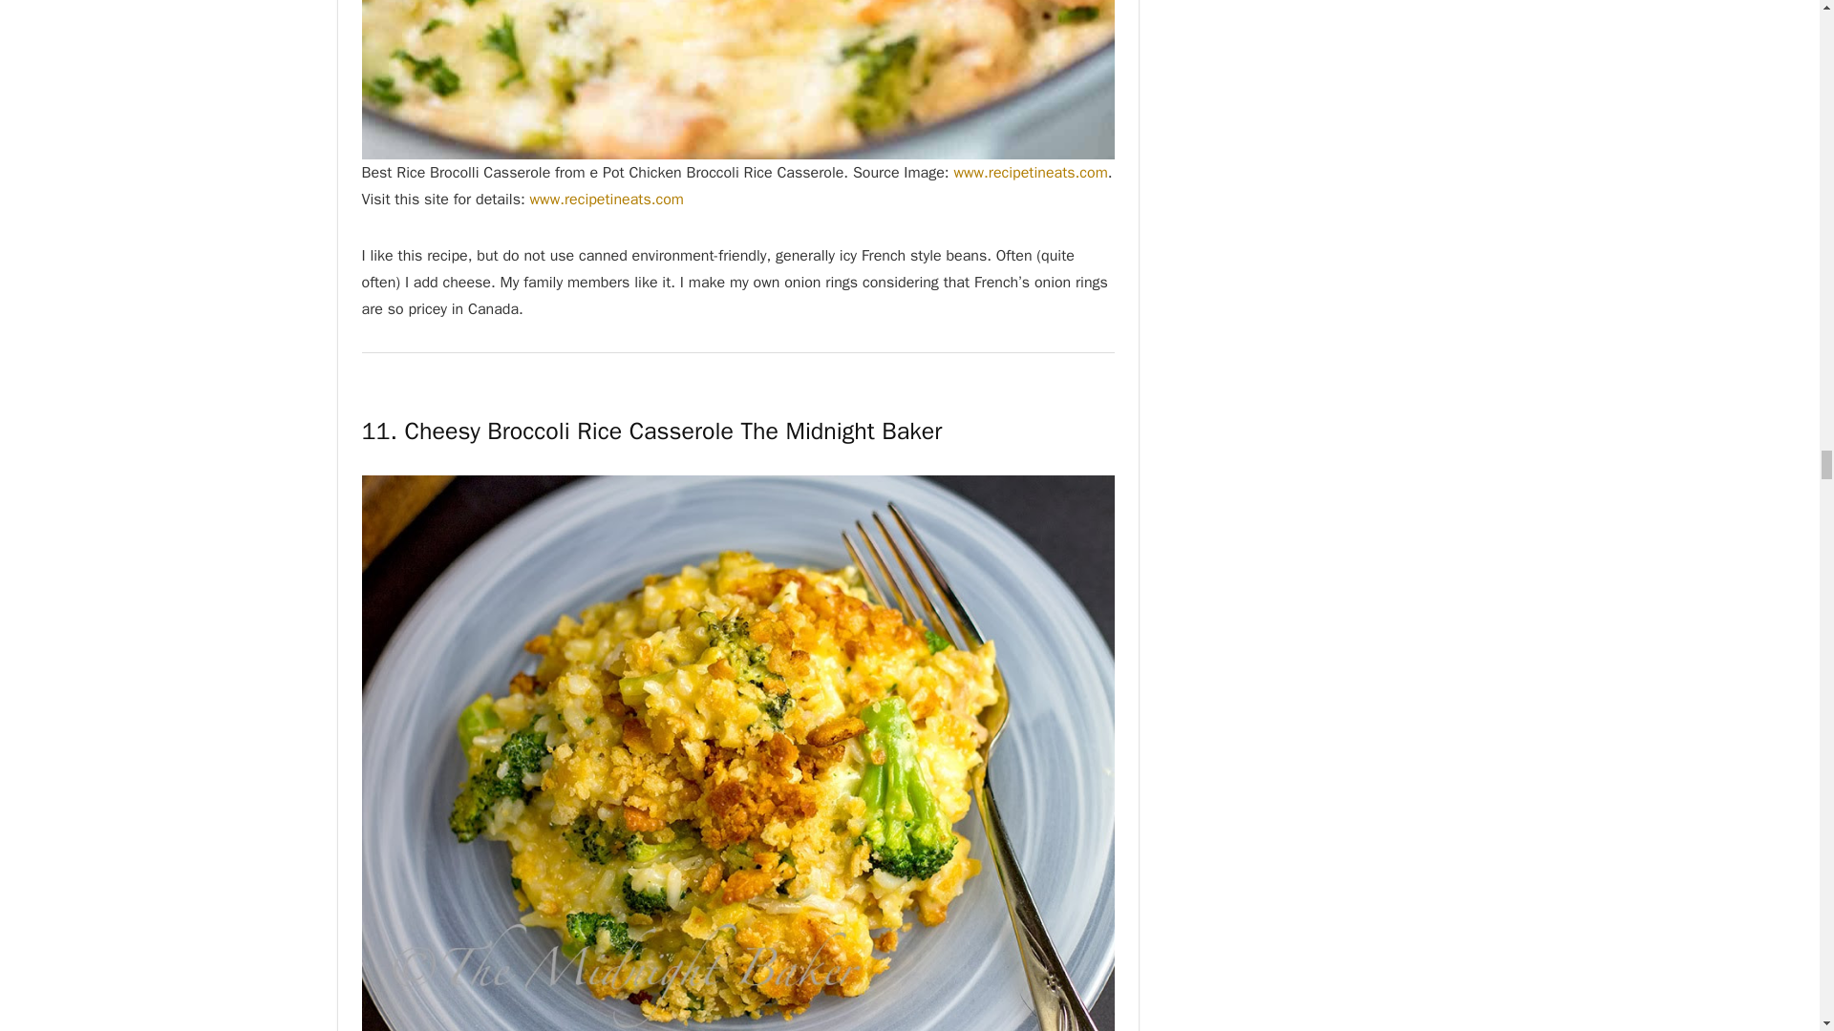 The height and width of the screenshot is (1031, 1834). I want to click on www.recipetineats.com, so click(1030, 172).